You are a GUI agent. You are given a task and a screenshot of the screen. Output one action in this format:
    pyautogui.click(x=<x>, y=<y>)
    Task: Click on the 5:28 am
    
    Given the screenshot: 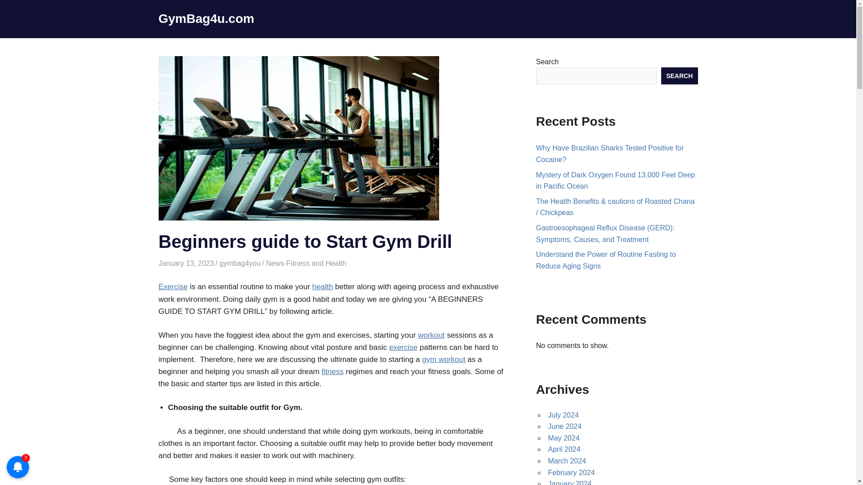 What is the action you would take?
    pyautogui.click(x=186, y=263)
    